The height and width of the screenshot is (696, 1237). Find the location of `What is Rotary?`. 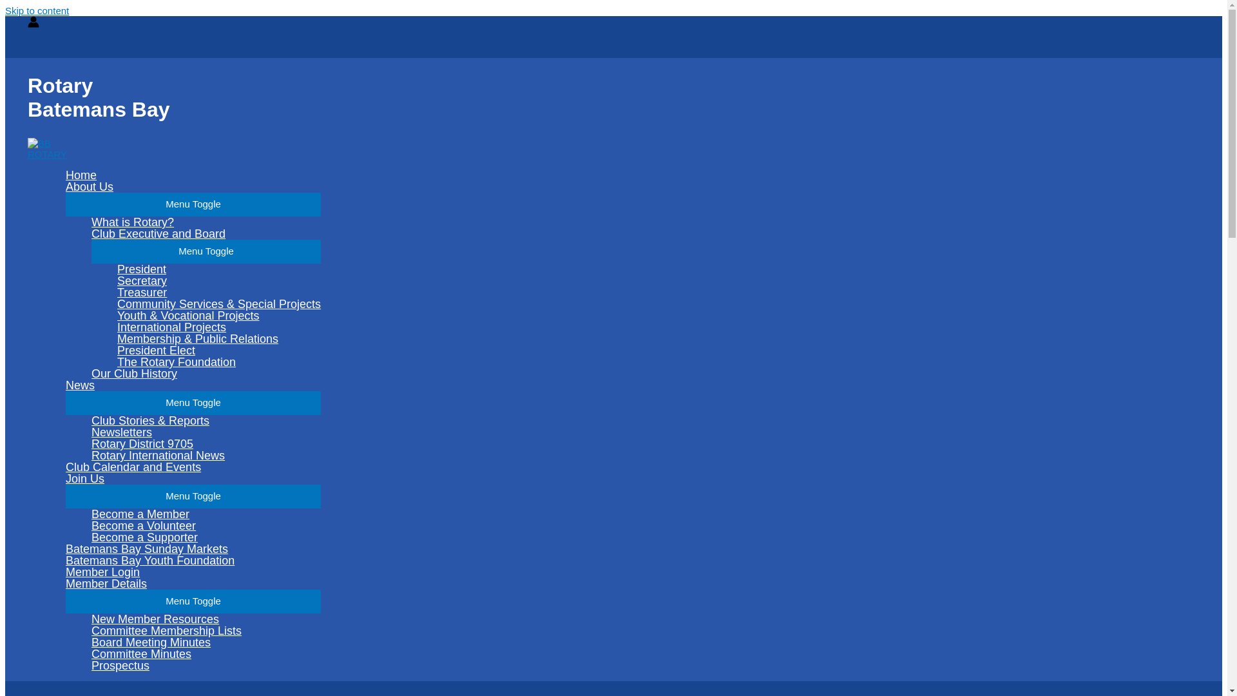

What is Rotary? is located at coordinates (206, 222).